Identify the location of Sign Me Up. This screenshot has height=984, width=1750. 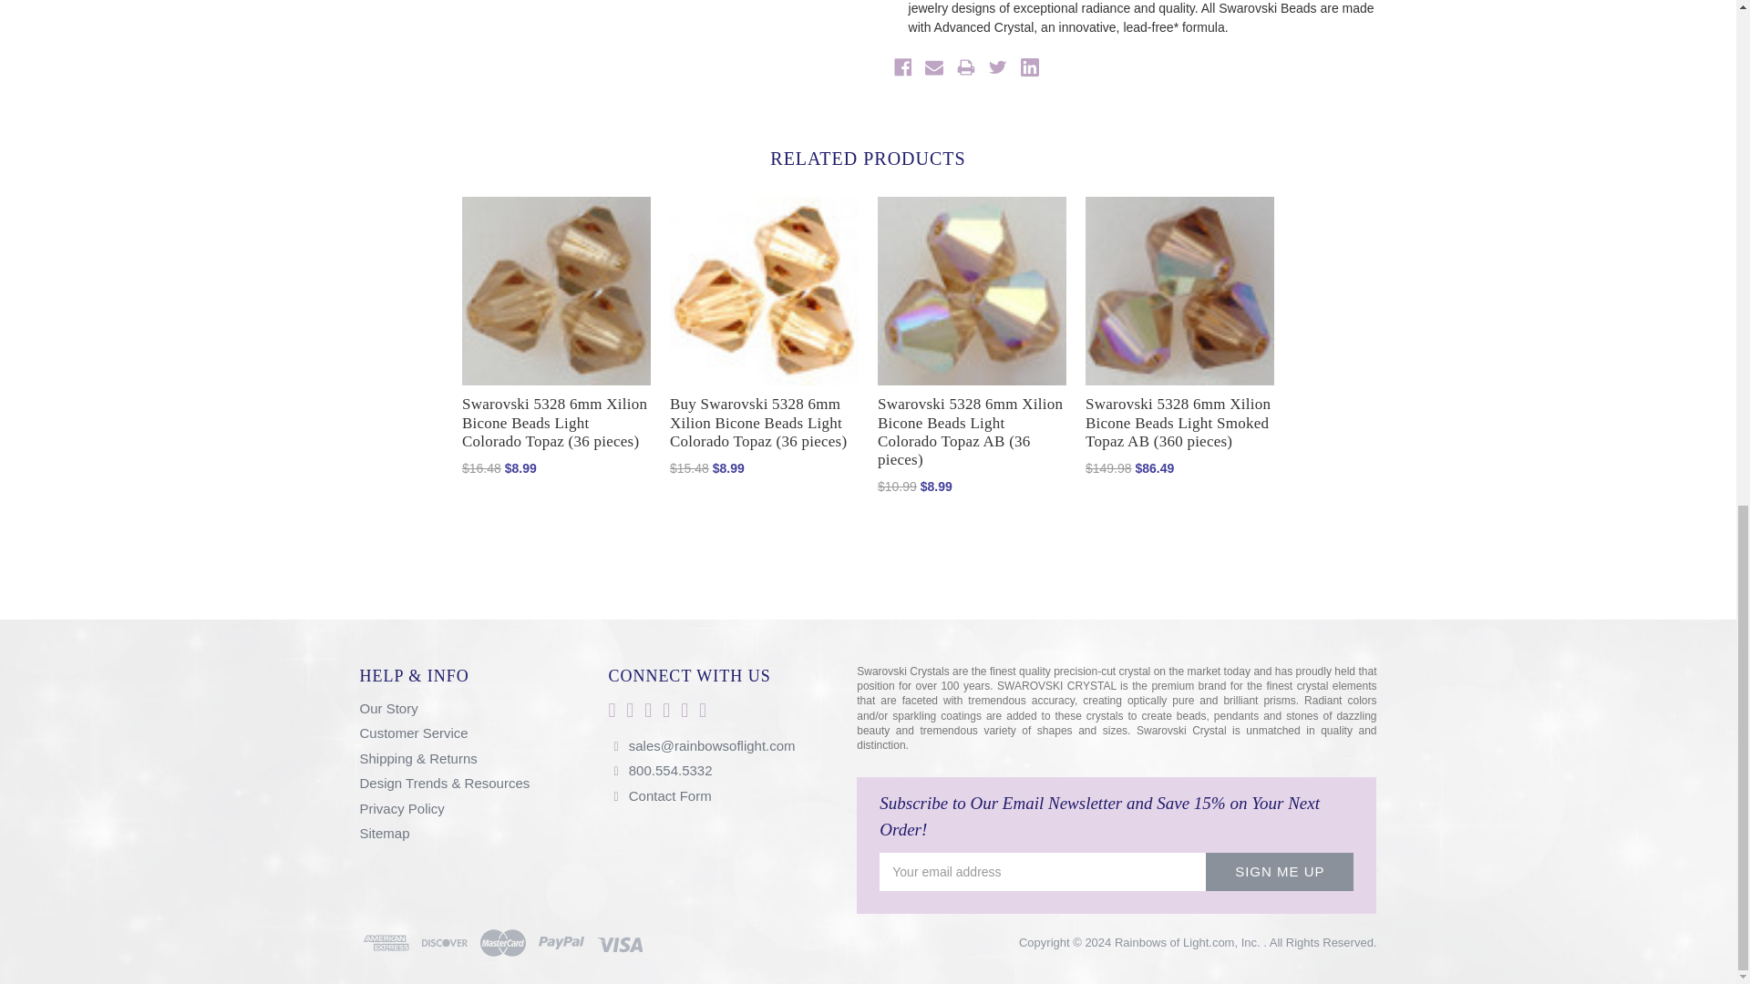
(1279, 872).